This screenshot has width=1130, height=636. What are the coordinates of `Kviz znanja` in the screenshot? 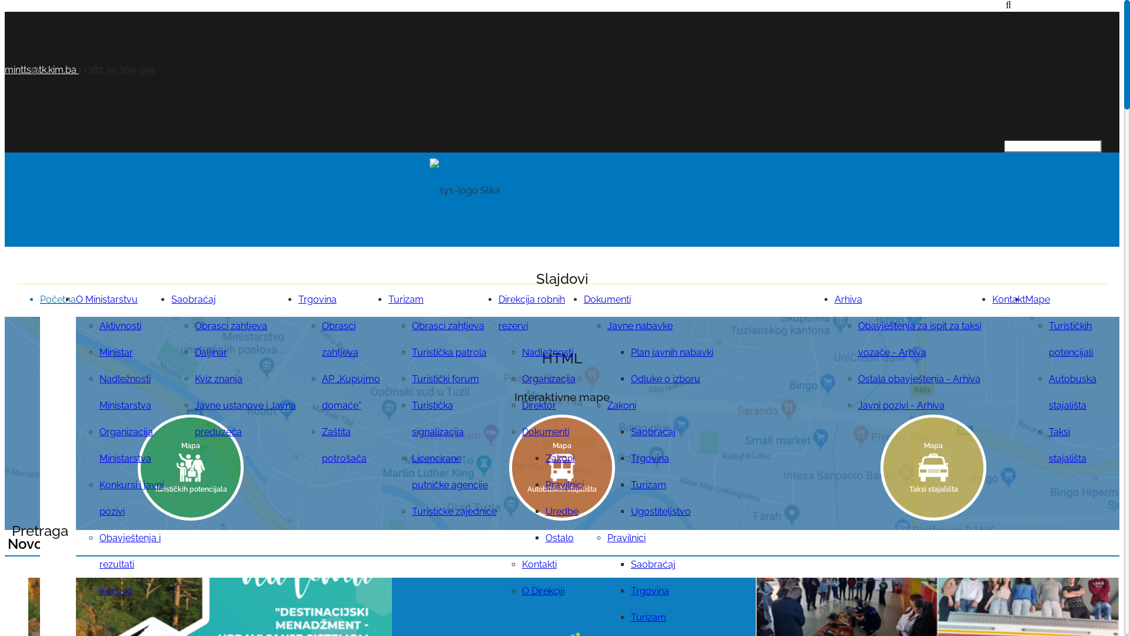 It's located at (219, 379).